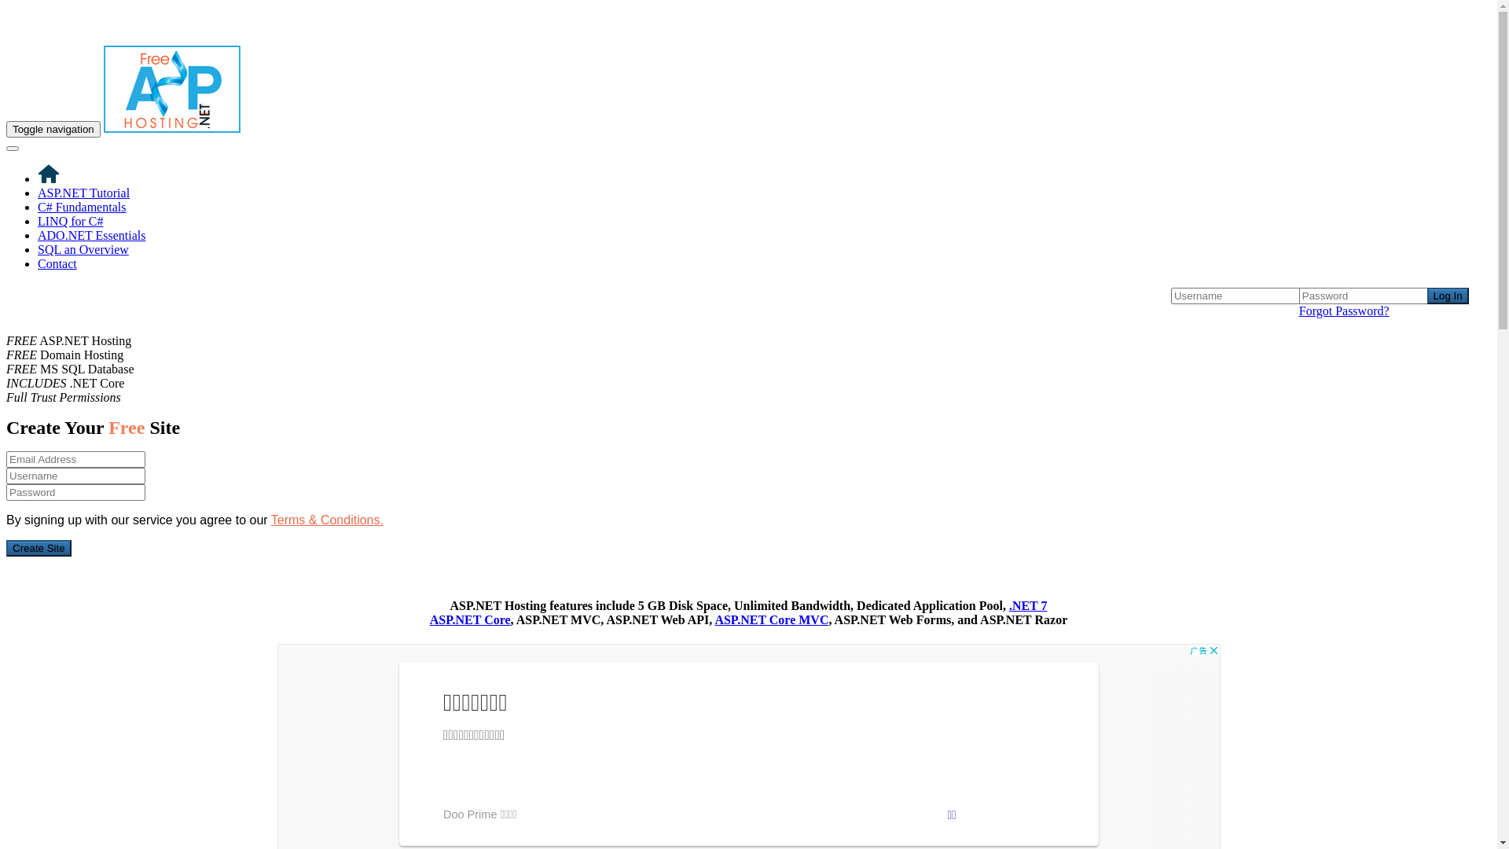 The height and width of the screenshot is (849, 1509). Describe the element at coordinates (39, 549) in the screenshot. I see `Create Site` at that location.